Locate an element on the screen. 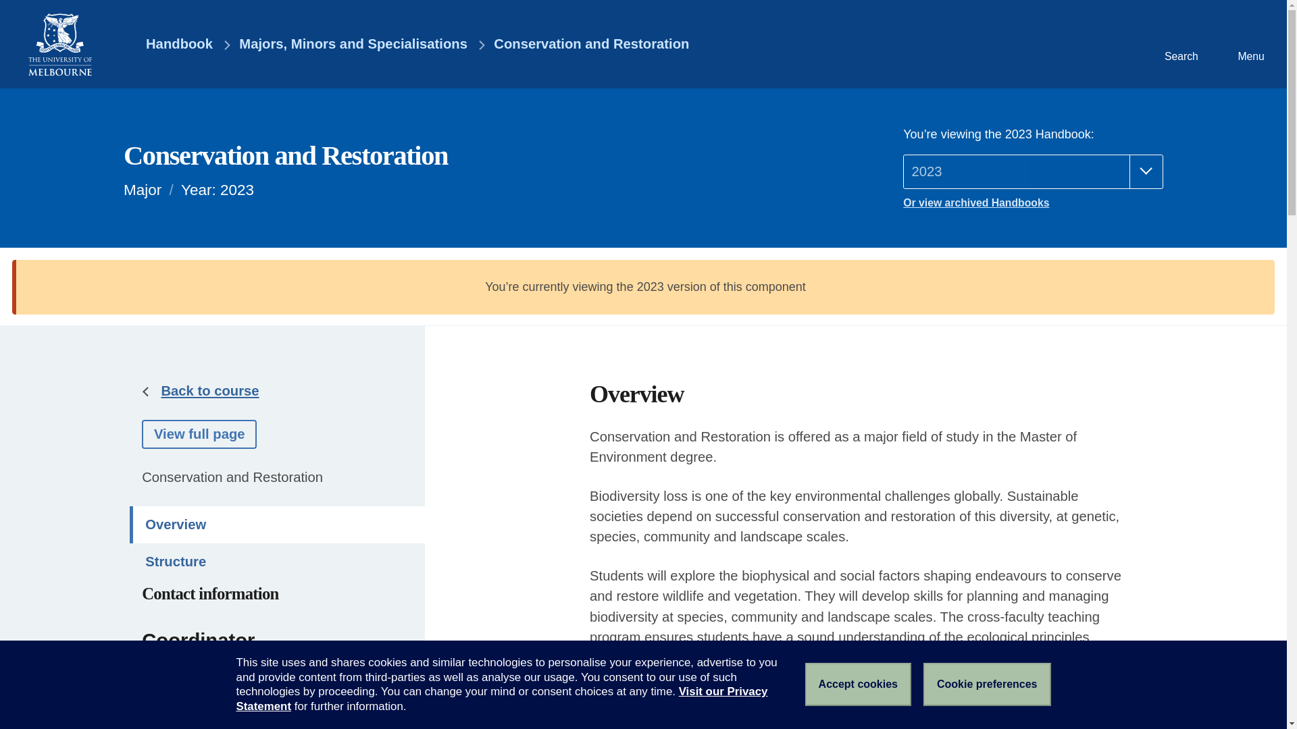  Or view archived Handbooks is located at coordinates (1033, 203).